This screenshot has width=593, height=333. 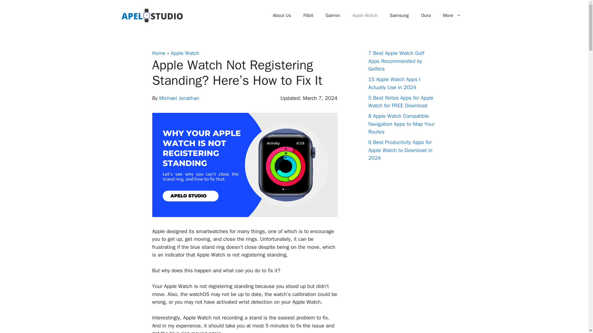 I want to click on More, so click(x=452, y=15).